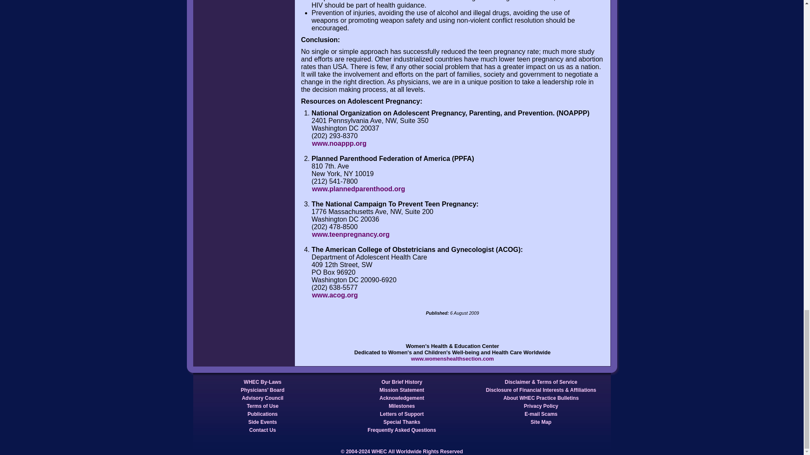  I want to click on www.teenpregnancy.org, so click(350, 234).